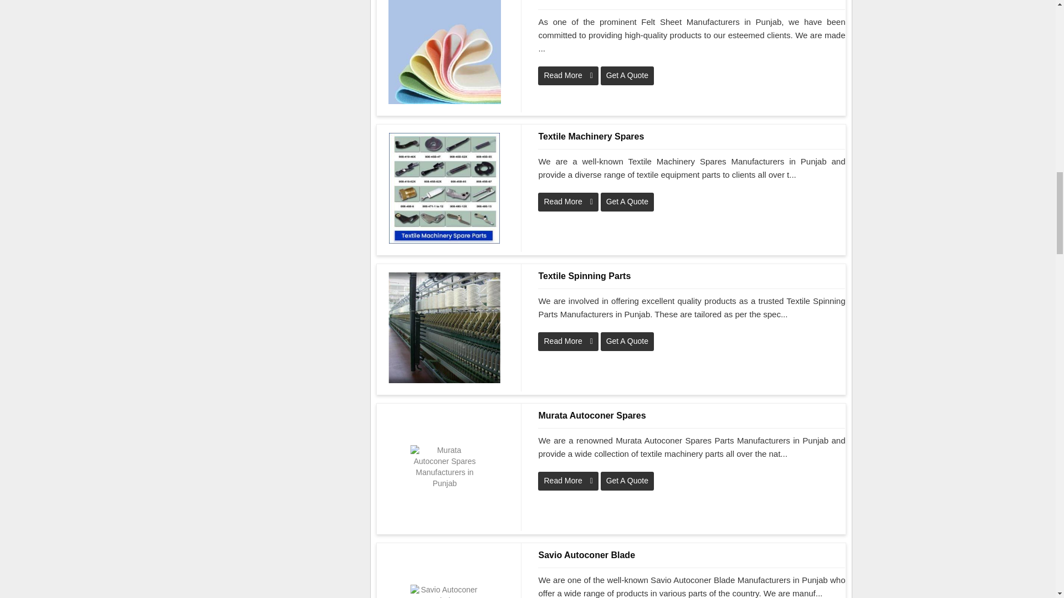  What do you see at coordinates (568, 481) in the screenshot?
I see `Read More` at bounding box center [568, 481].